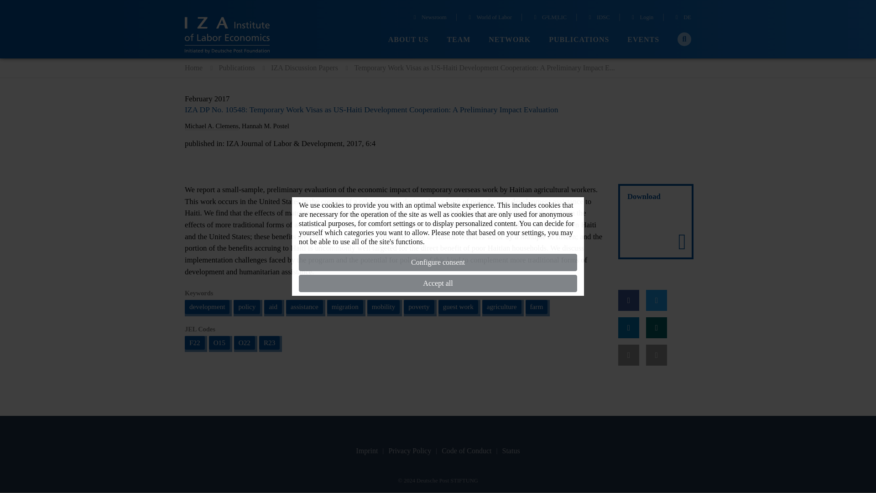  Describe the element at coordinates (643, 40) in the screenshot. I see `EVENTS` at that location.